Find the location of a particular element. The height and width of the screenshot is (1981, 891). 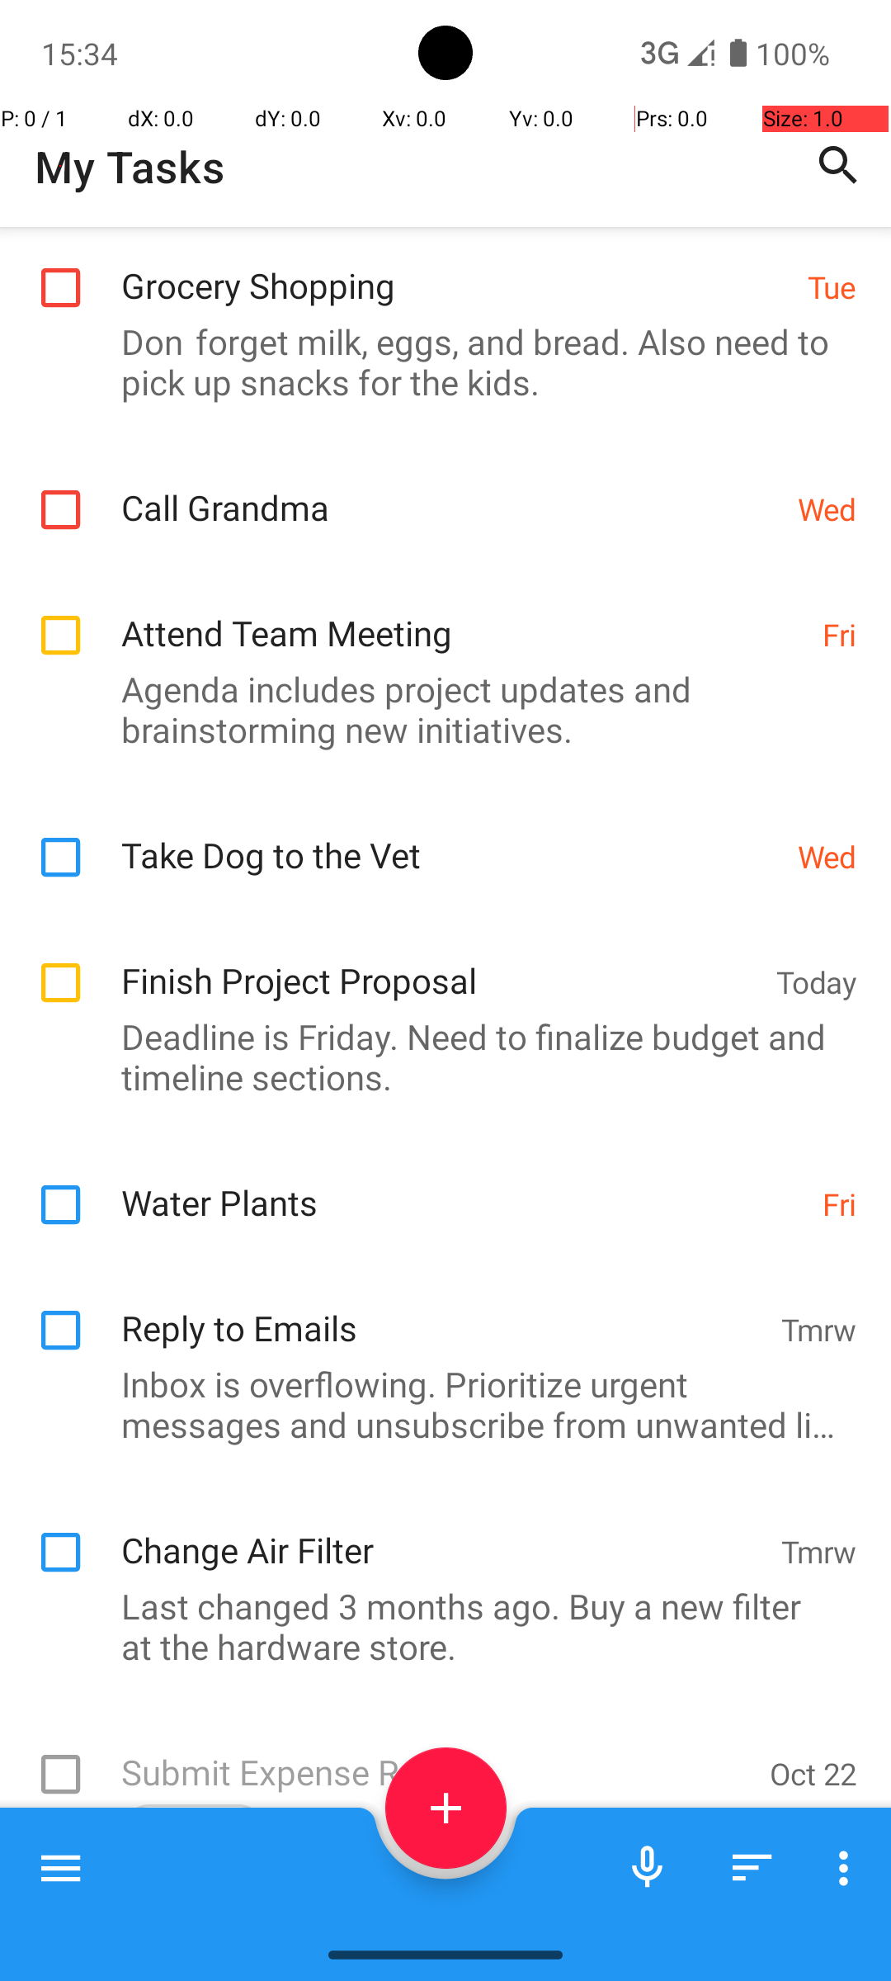

Last changed 3 months ago. Buy a new filter at the hardware store. is located at coordinates (437, 1626).